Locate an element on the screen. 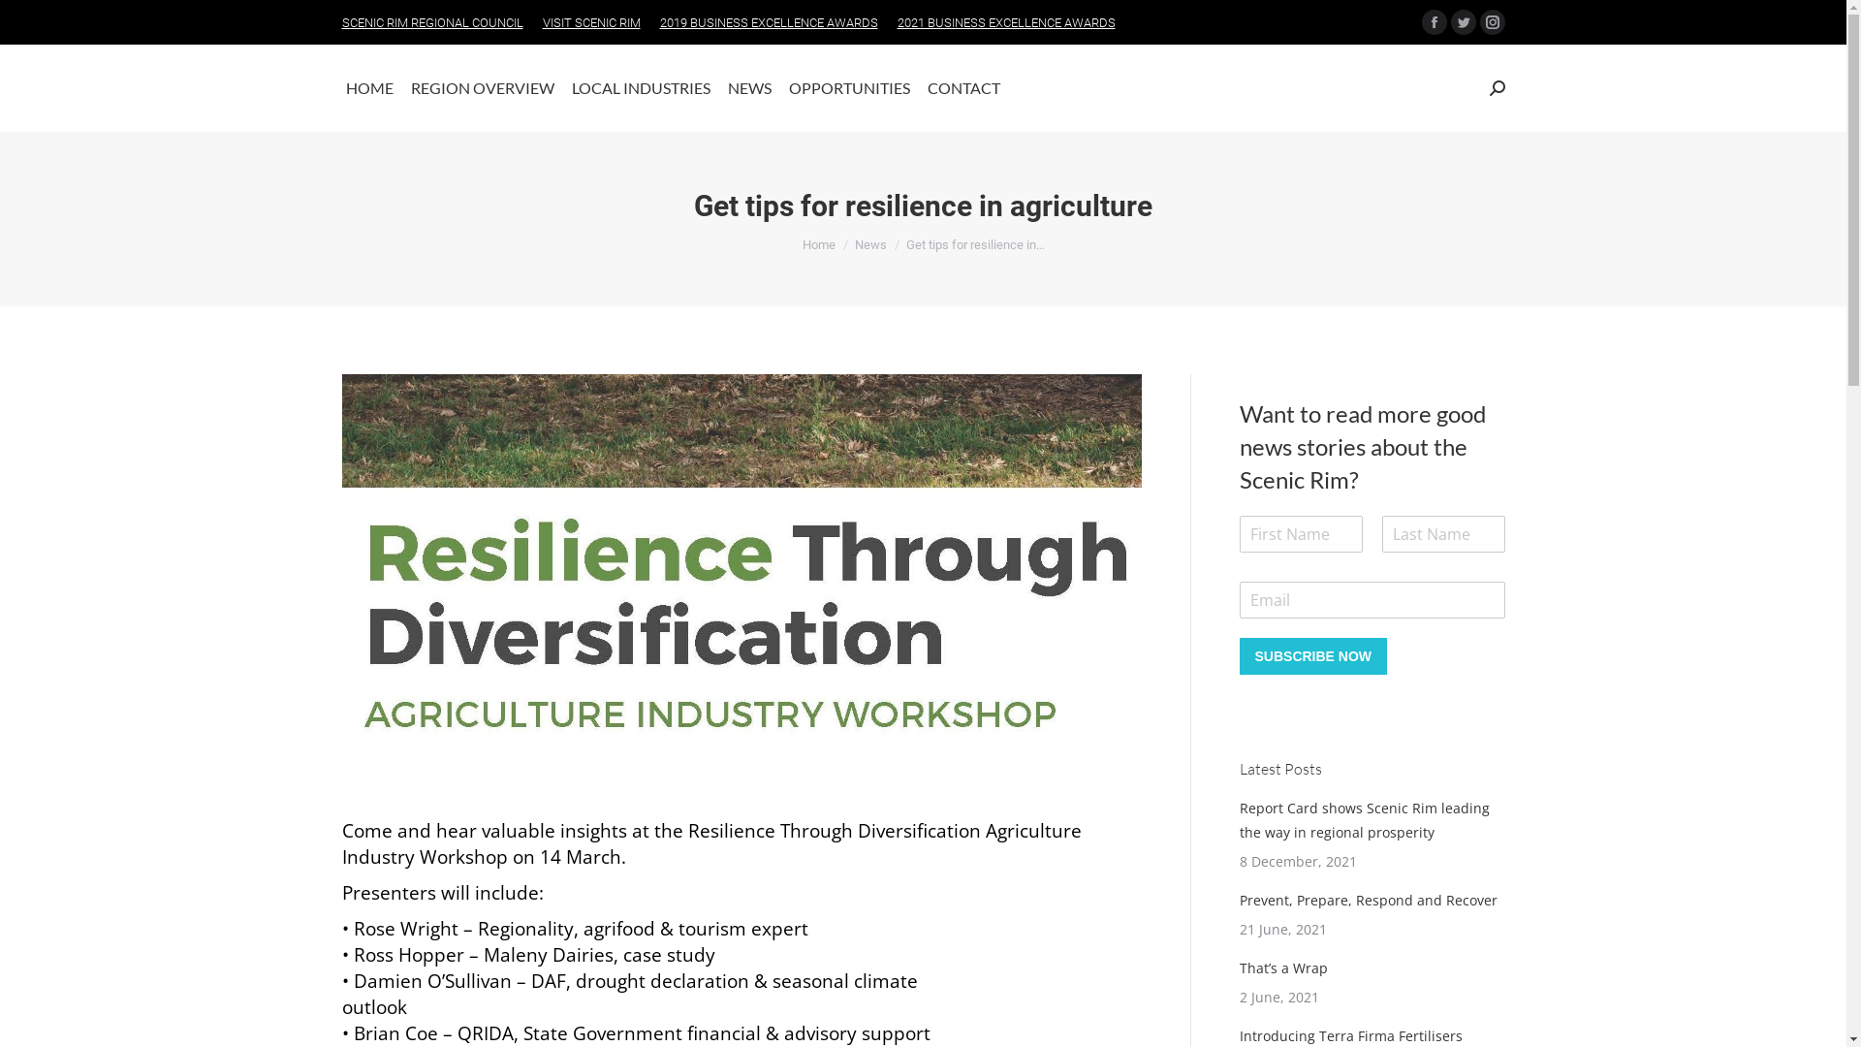 Image resolution: width=1861 pixels, height=1047 pixels. NEWS is located at coordinates (748, 88).